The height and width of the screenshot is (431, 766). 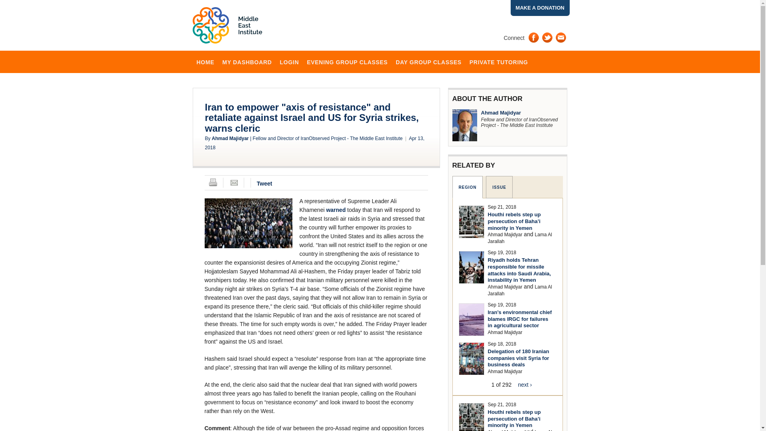 What do you see at coordinates (508, 47) in the screenshot?
I see `RSS` at bounding box center [508, 47].